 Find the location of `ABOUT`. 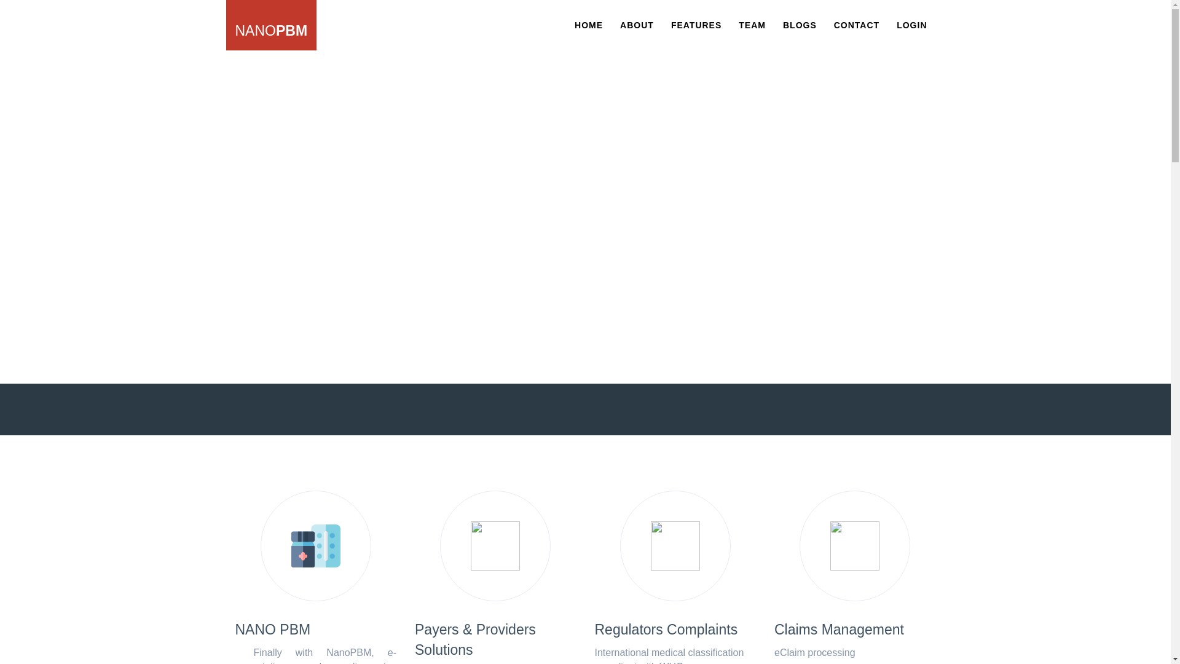

ABOUT is located at coordinates (637, 25).